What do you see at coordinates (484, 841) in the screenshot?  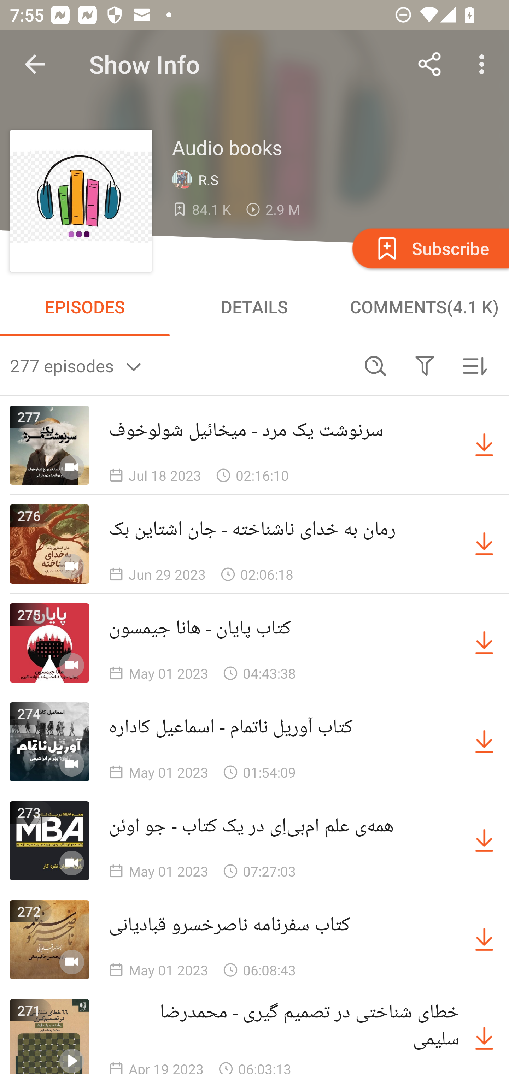 I see `Download` at bounding box center [484, 841].